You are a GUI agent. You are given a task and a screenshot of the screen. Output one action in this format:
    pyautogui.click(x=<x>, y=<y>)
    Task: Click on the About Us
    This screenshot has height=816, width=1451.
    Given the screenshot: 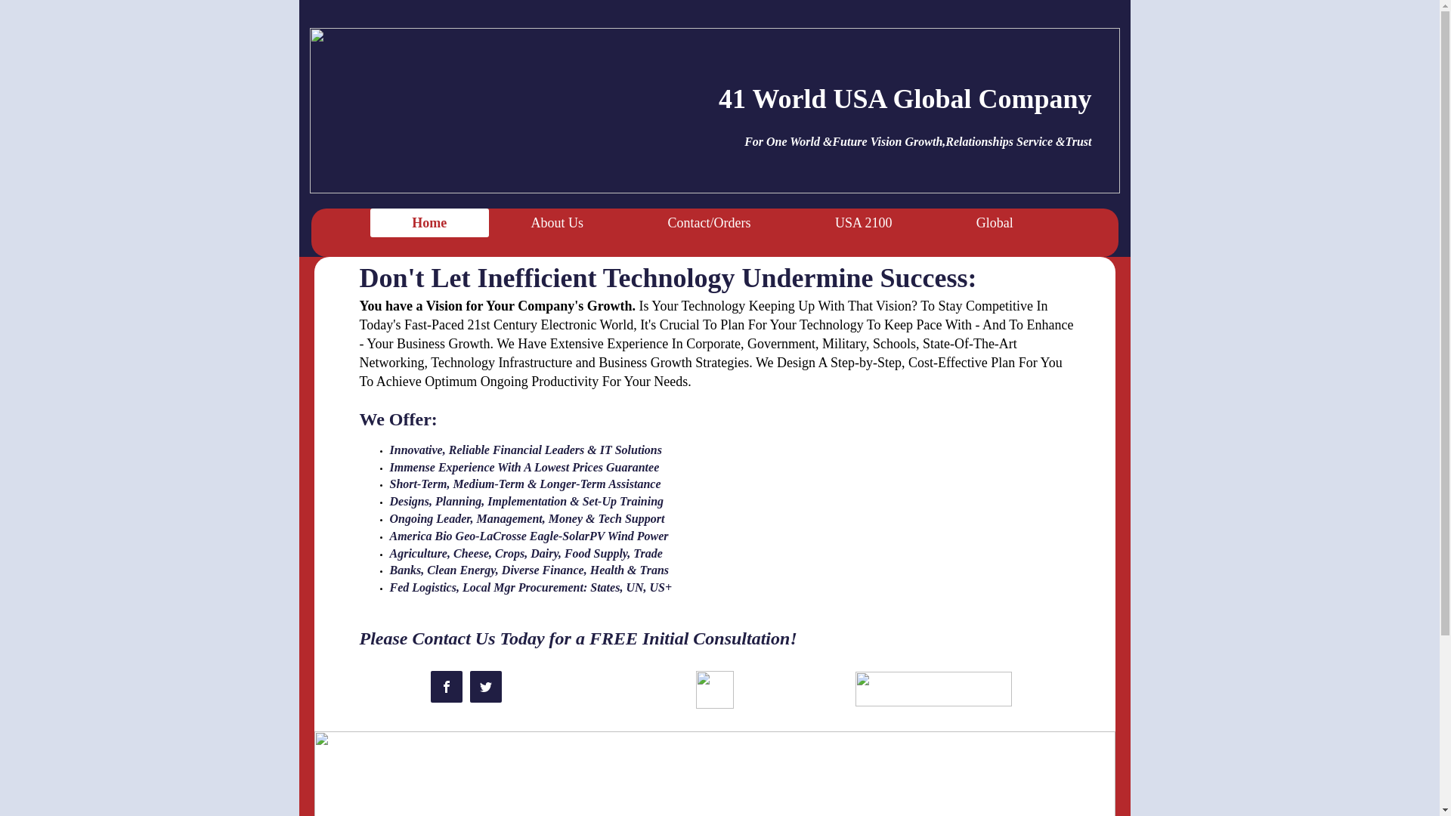 What is the action you would take?
    pyautogui.click(x=558, y=223)
    